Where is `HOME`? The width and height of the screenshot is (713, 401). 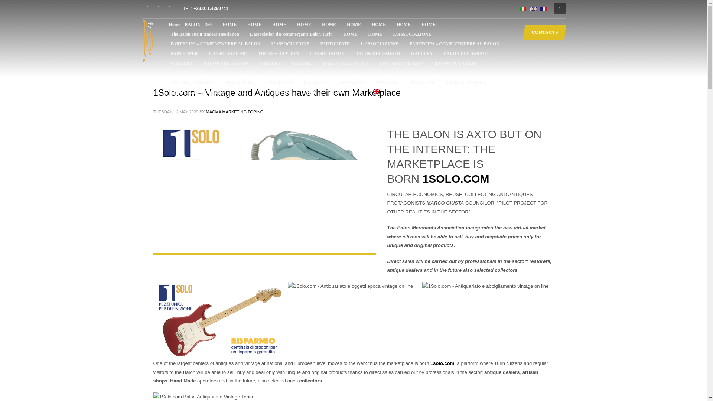 HOME is located at coordinates (354, 24).